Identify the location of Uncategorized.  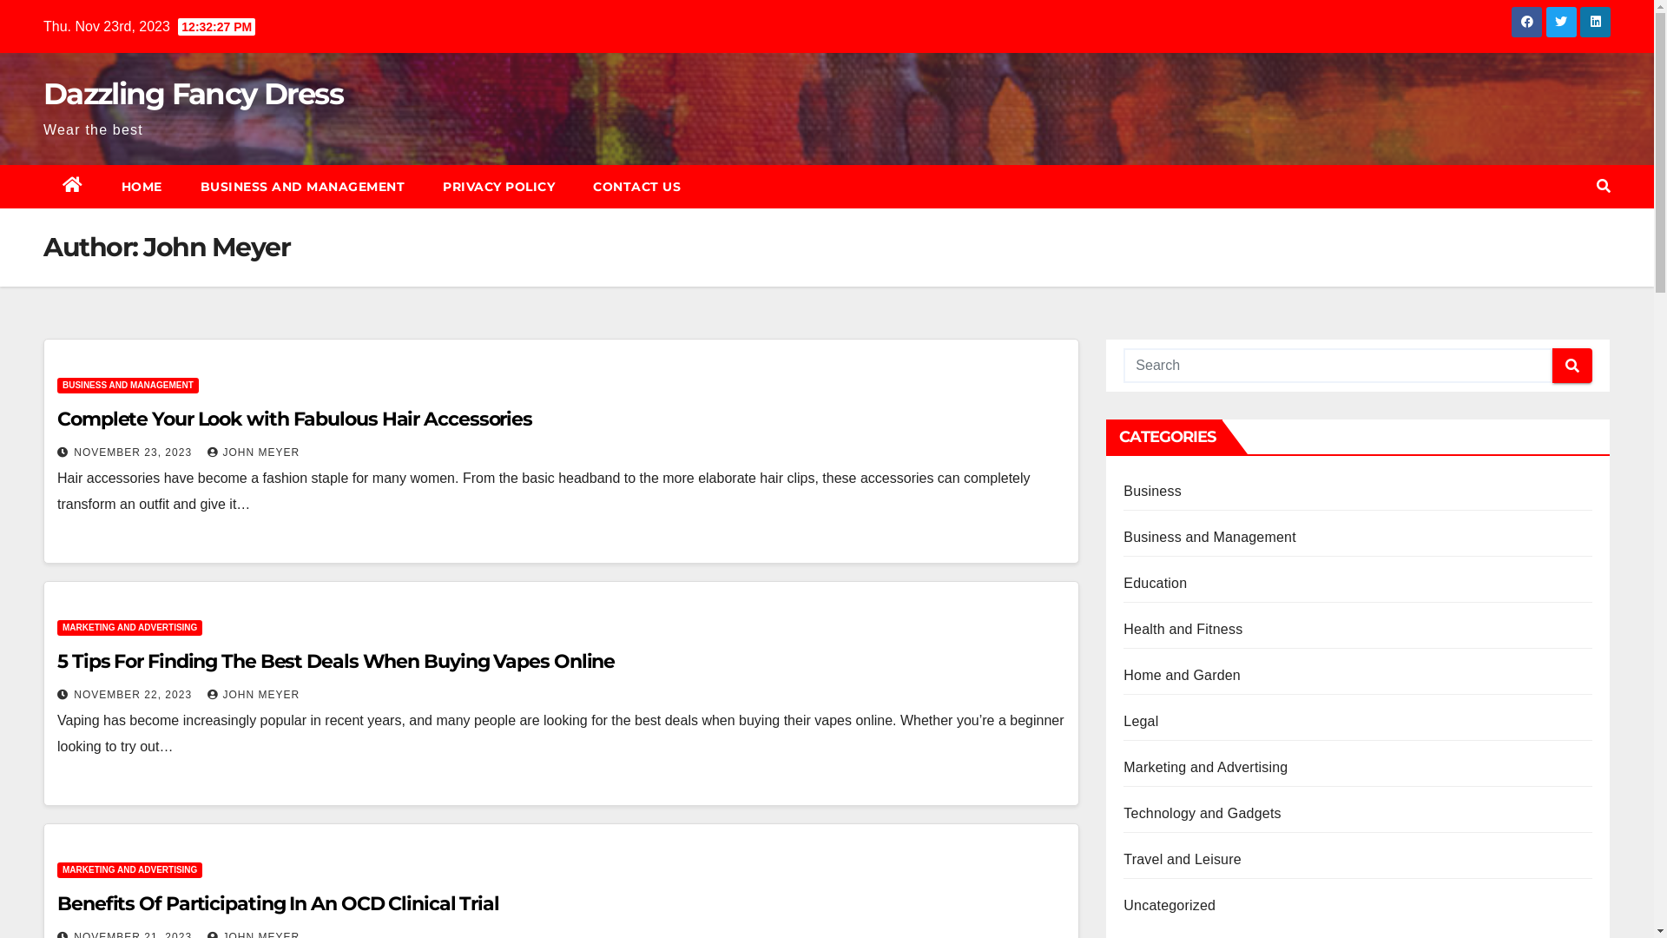
(1170, 905).